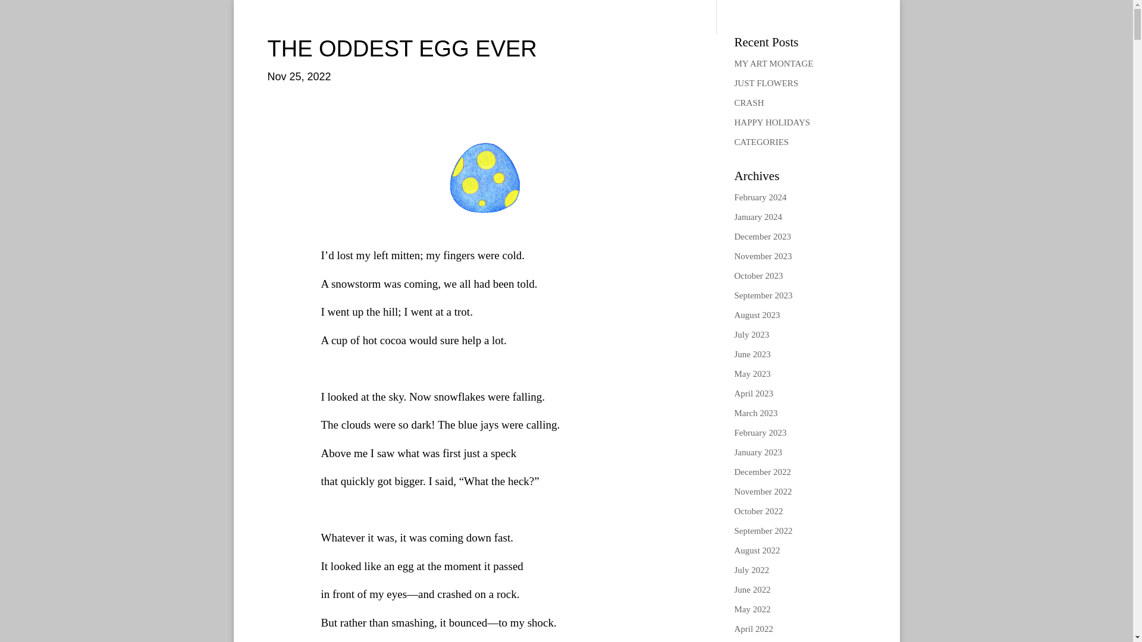 This screenshot has width=1142, height=642. I want to click on September 2023, so click(763, 295).